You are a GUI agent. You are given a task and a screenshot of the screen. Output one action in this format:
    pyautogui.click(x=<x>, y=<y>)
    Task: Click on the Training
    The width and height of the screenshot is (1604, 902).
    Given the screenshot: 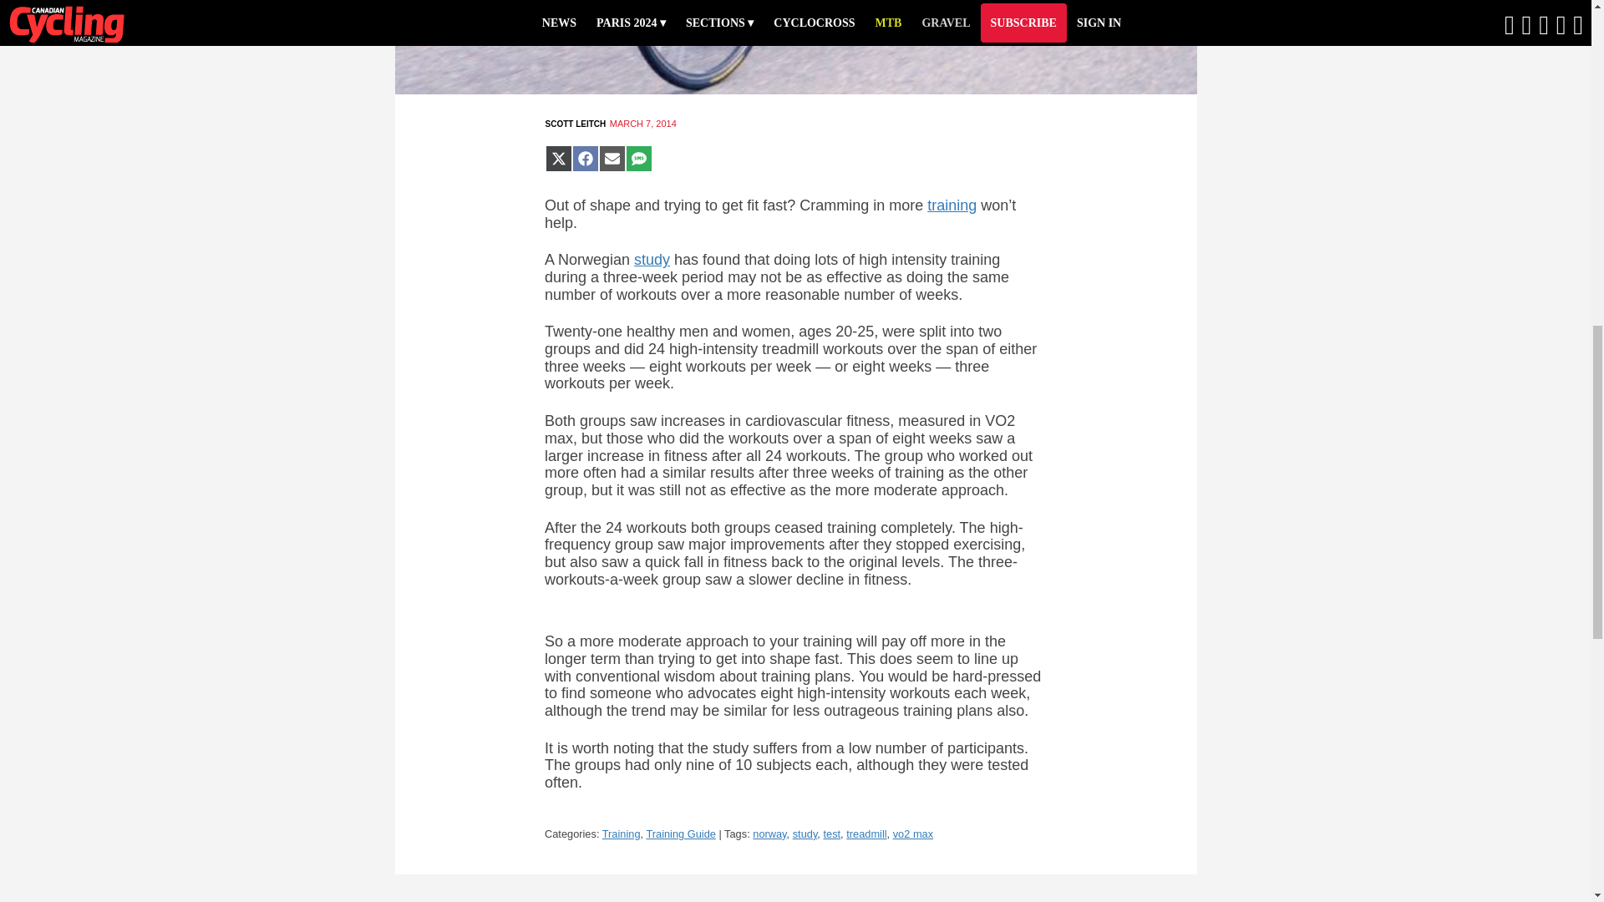 What is the action you would take?
    pyautogui.click(x=622, y=834)
    